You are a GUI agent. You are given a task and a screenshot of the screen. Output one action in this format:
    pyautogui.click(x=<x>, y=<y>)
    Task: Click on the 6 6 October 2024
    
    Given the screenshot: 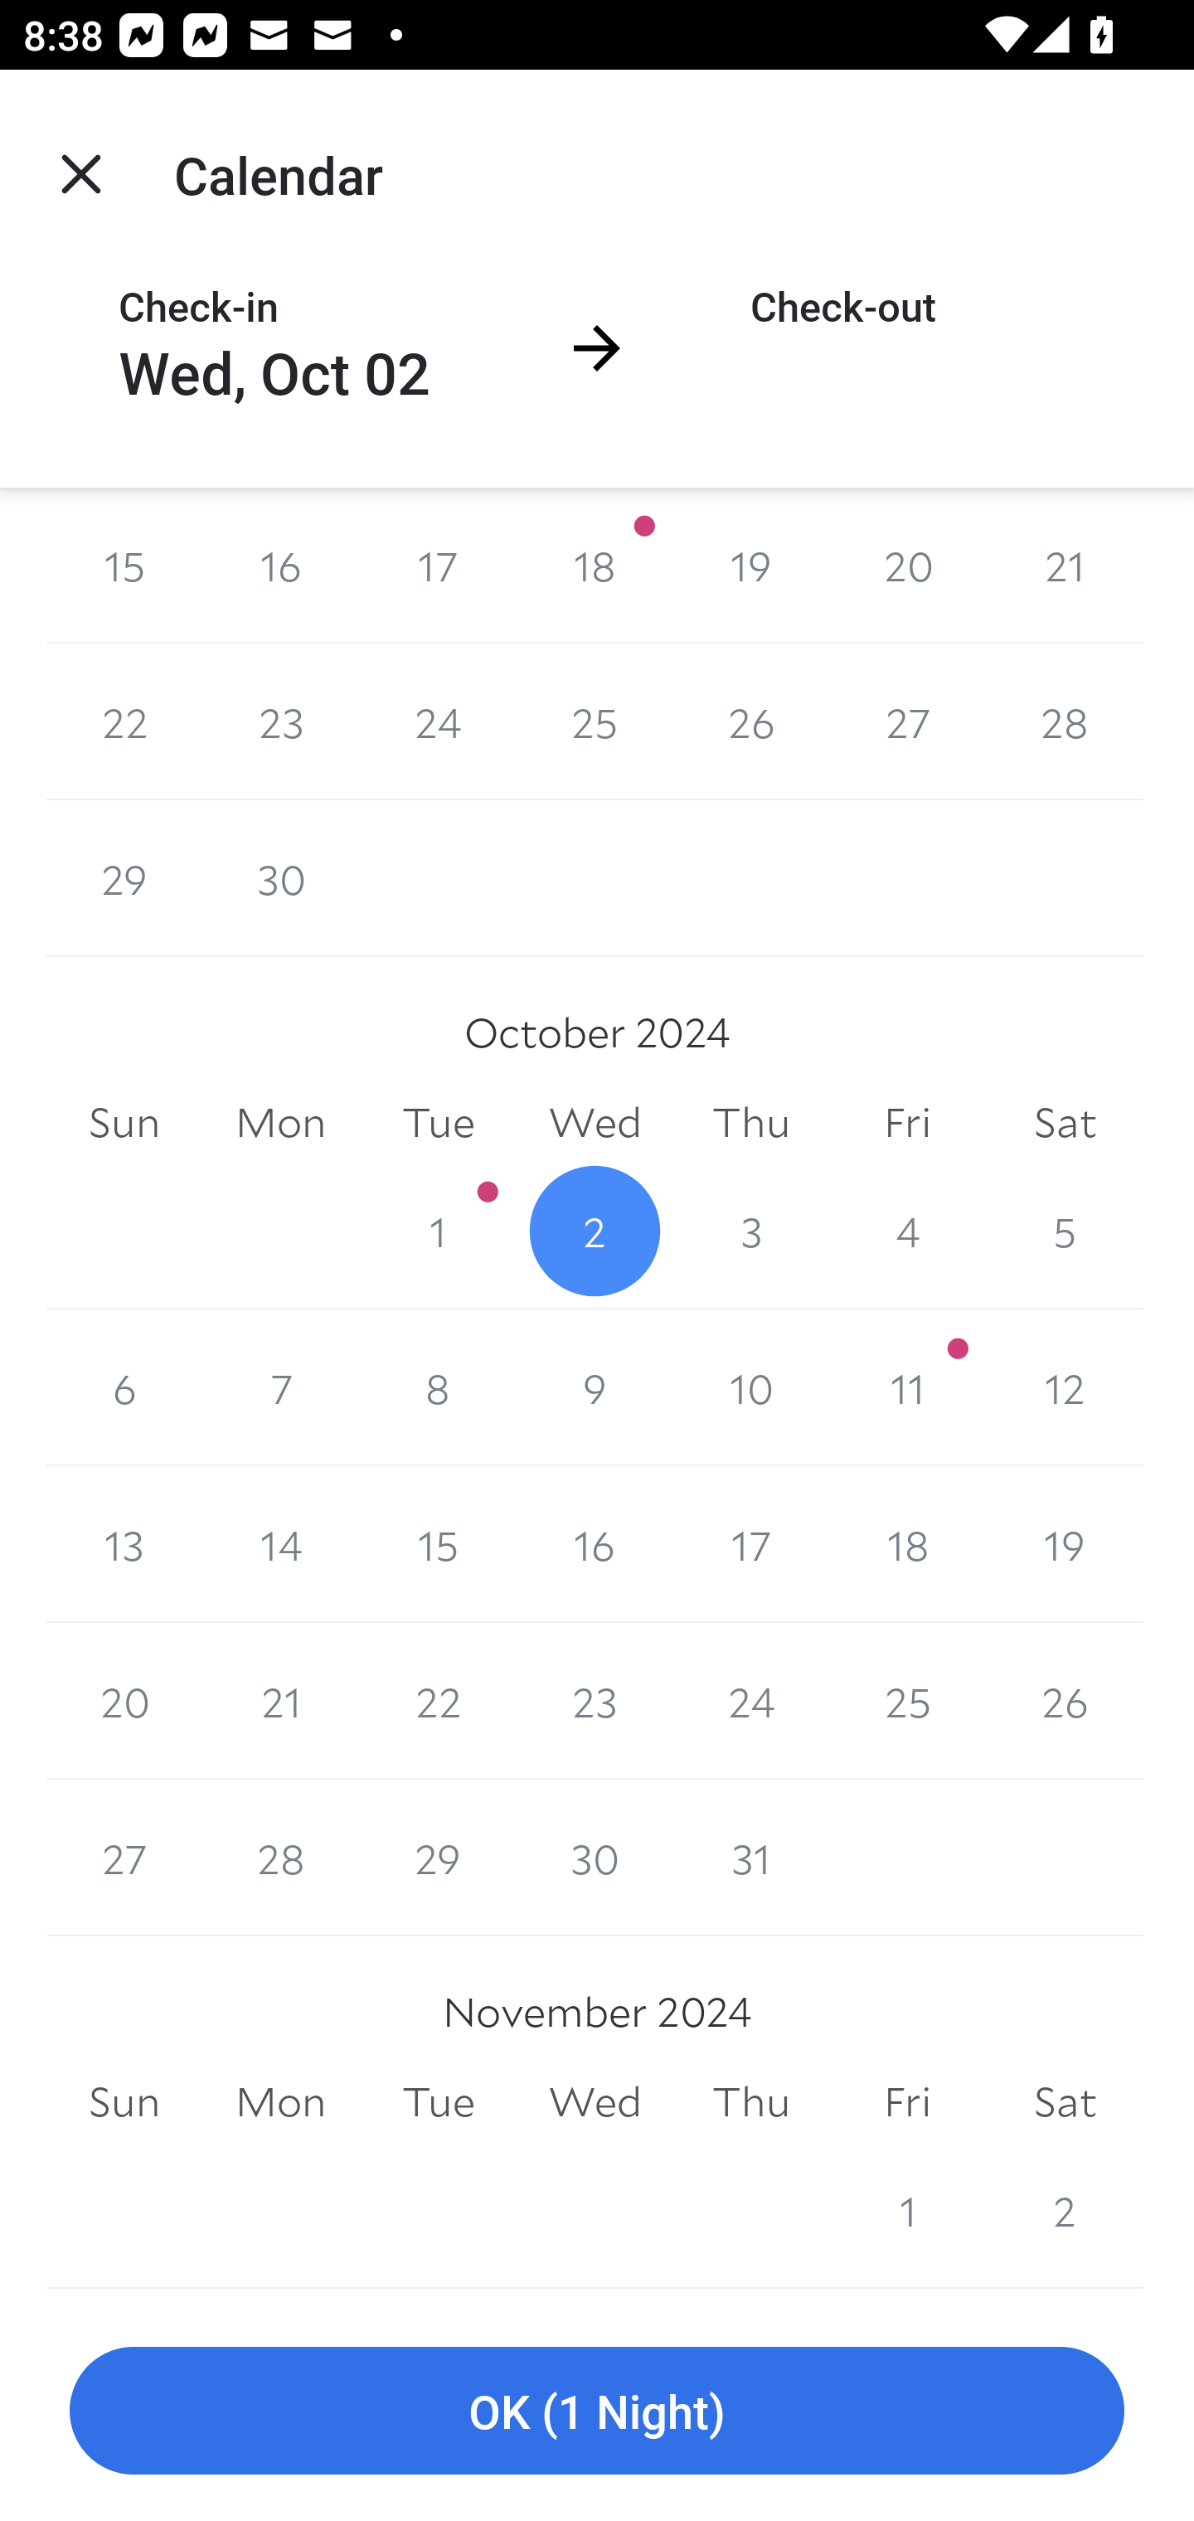 What is the action you would take?
    pyautogui.click(x=124, y=1387)
    